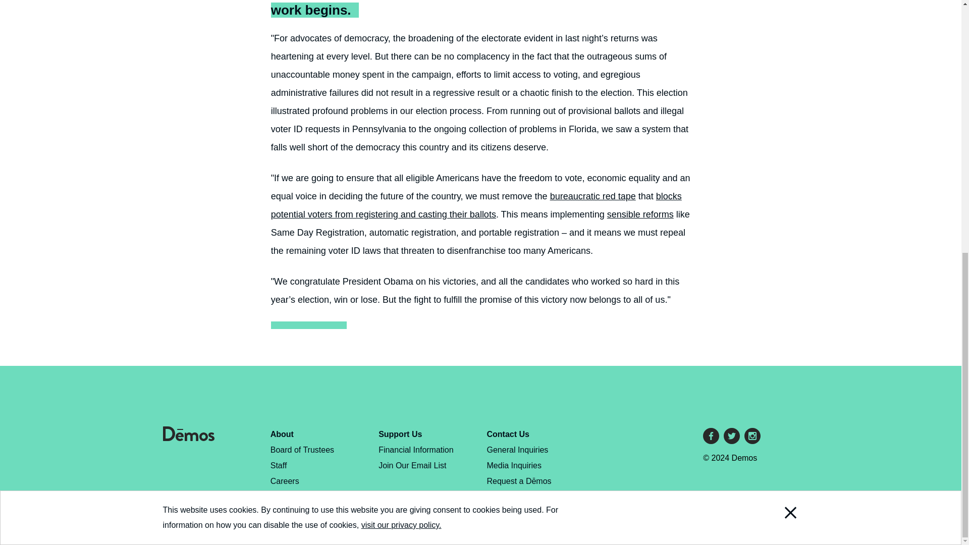 Image resolution: width=969 pixels, height=545 pixels. What do you see at coordinates (285, 481) in the screenshot?
I see `Careers` at bounding box center [285, 481].